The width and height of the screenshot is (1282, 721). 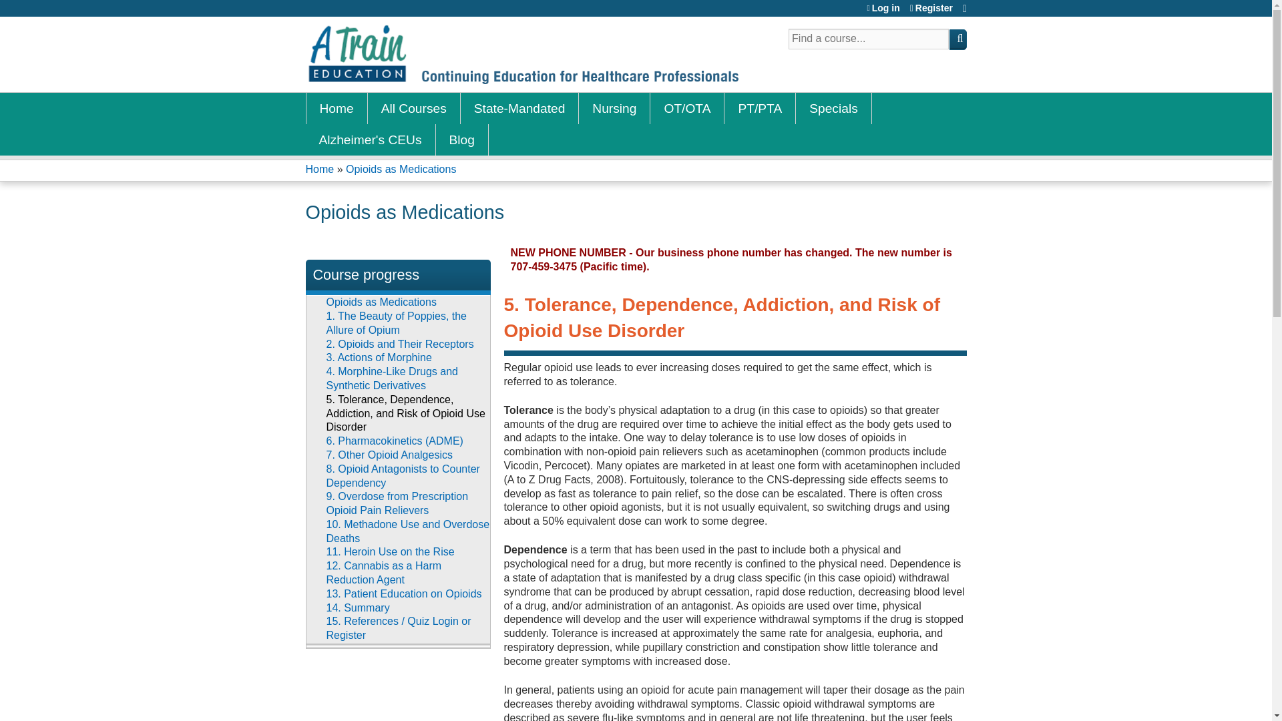 I want to click on Specials, so click(x=833, y=108).